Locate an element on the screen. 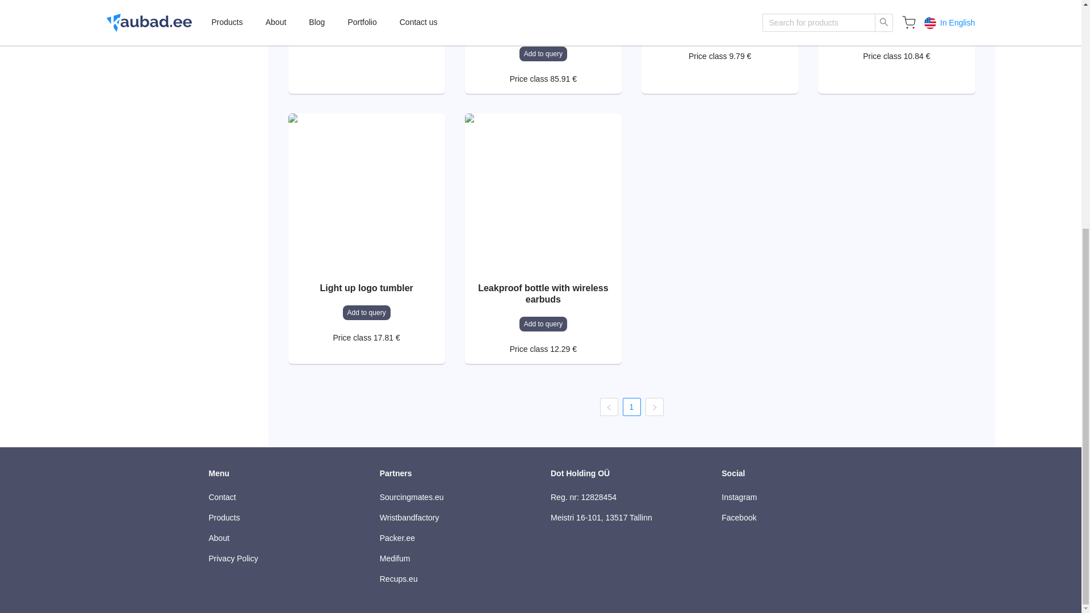  Add to query is located at coordinates (367, 312).